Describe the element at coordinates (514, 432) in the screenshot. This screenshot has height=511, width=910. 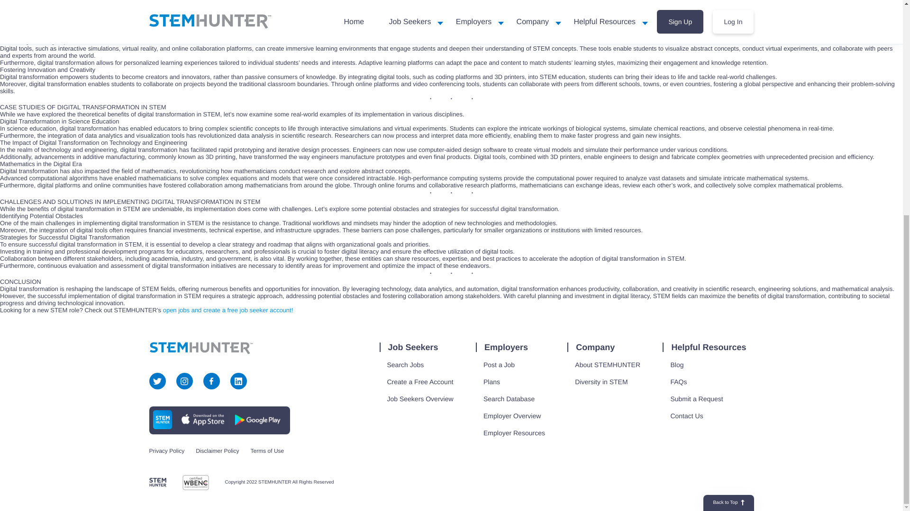
I see `Employer Resources` at that location.